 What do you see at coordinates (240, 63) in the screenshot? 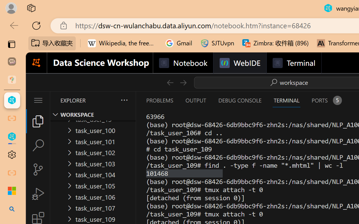
I see `WebIDE` at bounding box center [240, 63].